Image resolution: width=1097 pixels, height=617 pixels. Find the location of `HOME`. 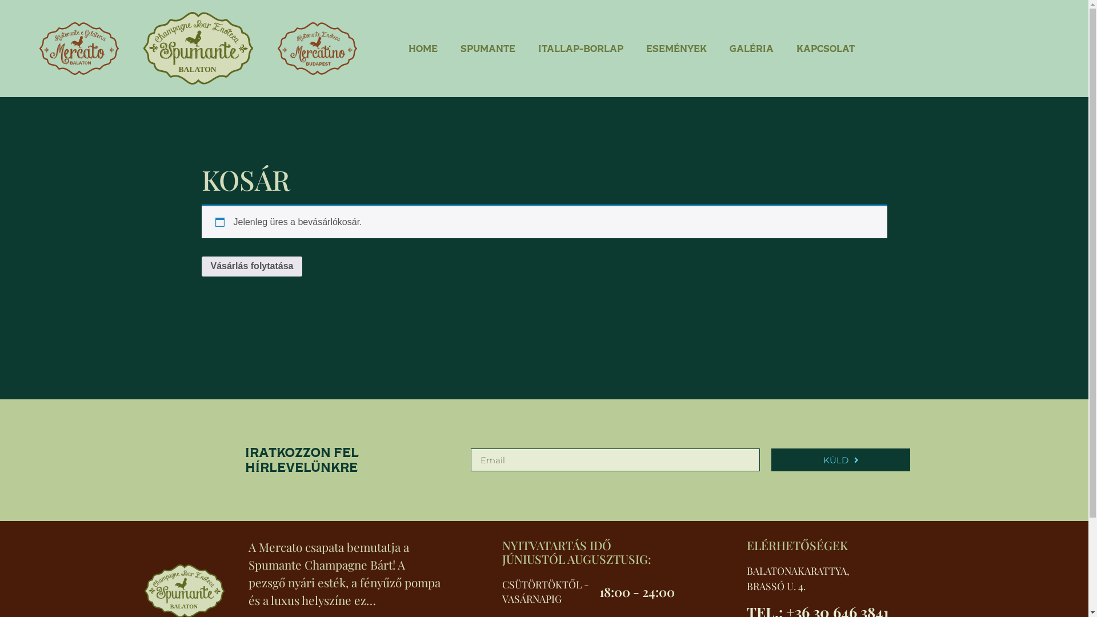

HOME is located at coordinates (423, 49).